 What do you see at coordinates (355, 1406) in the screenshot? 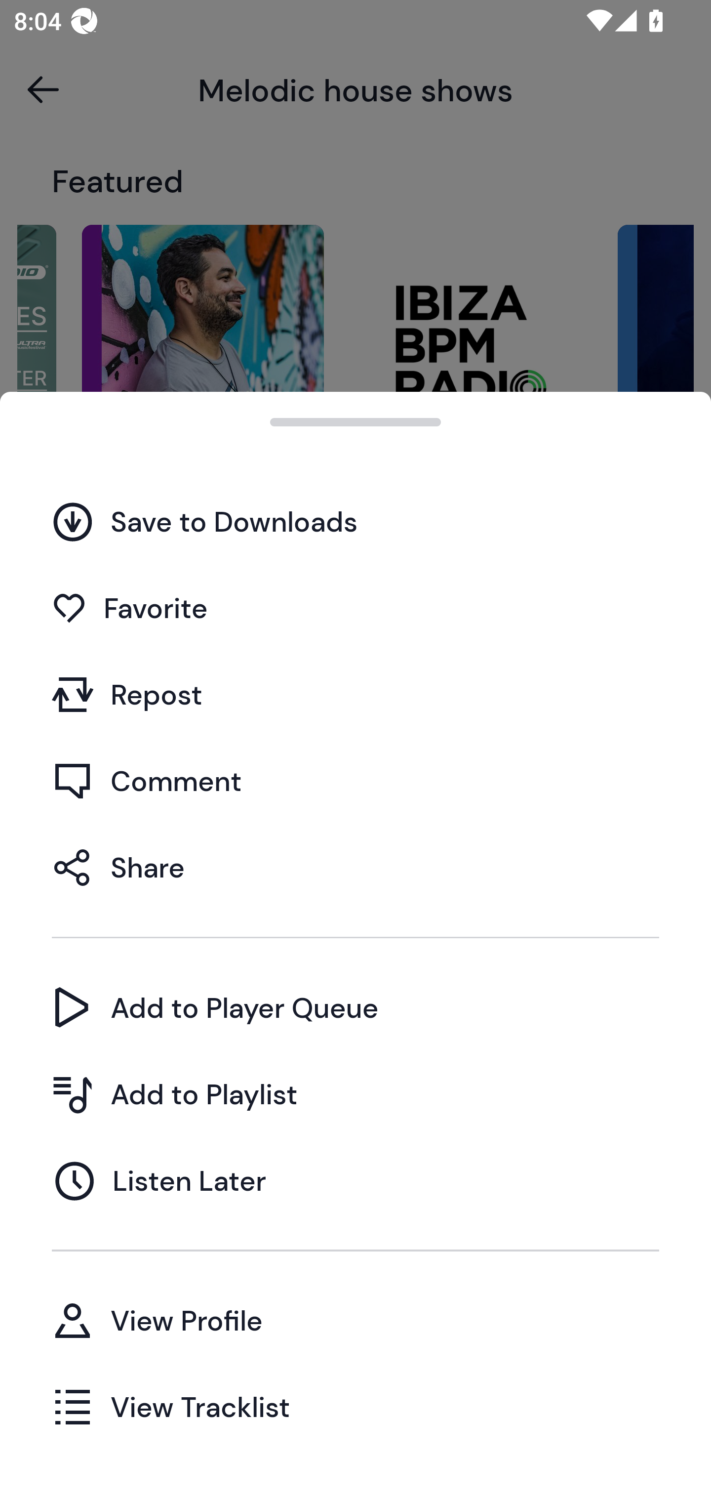
I see `View Tracklist` at bounding box center [355, 1406].